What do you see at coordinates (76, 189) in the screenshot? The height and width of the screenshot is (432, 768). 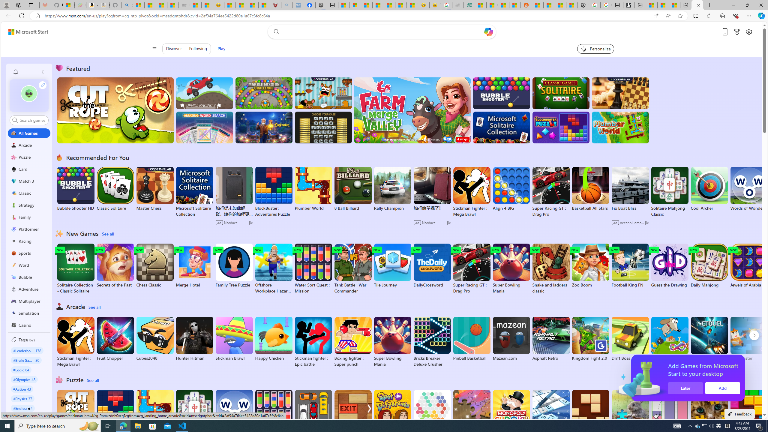 I see `Bubble Shooter HD` at bounding box center [76, 189].